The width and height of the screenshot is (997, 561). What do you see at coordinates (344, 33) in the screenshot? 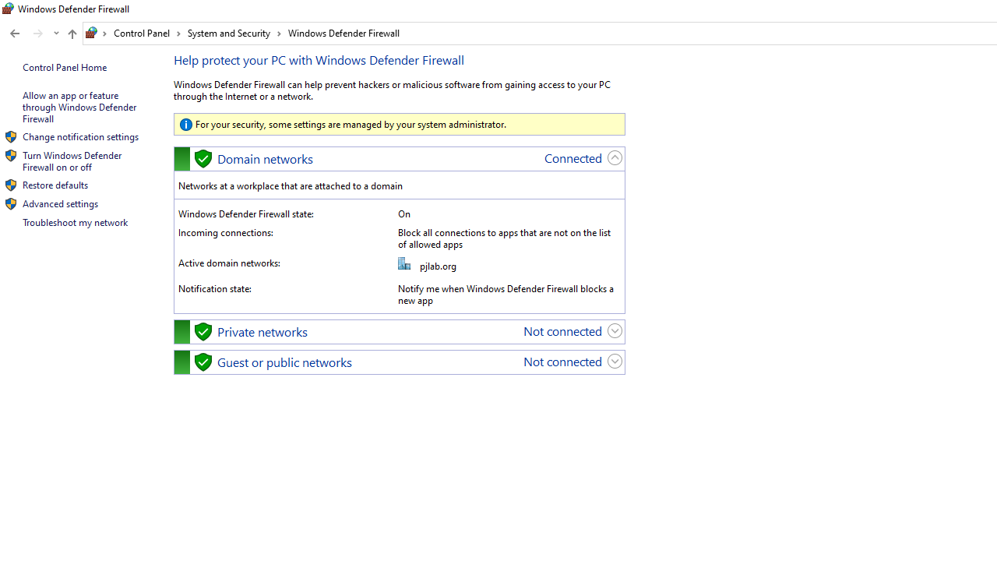
I see `Windows Defender Firewall` at bounding box center [344, 33].